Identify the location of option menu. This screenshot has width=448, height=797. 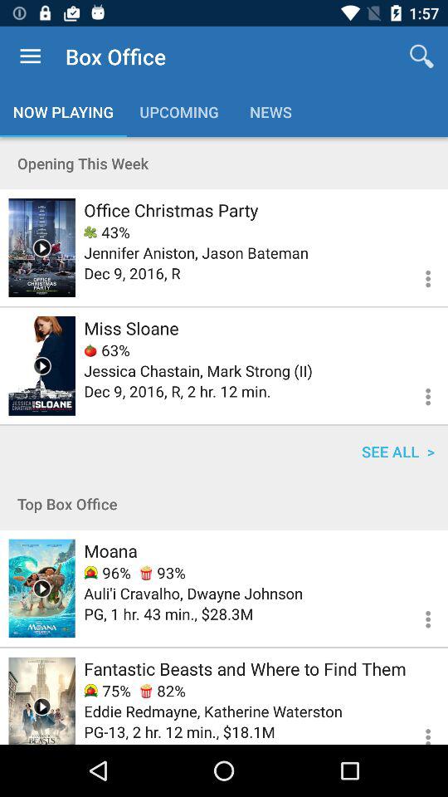
(418, 394).